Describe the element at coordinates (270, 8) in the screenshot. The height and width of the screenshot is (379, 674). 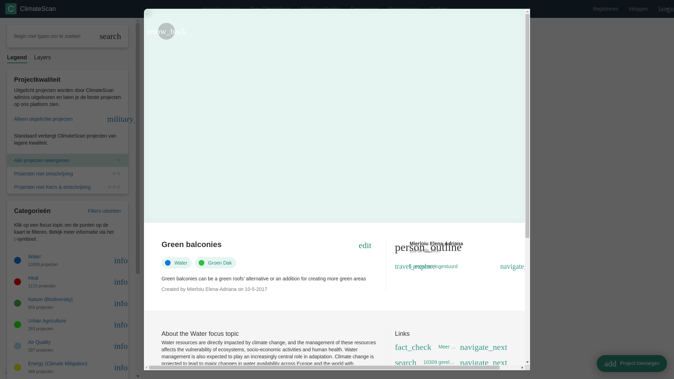
I see `Over ClimateScan` at that location.